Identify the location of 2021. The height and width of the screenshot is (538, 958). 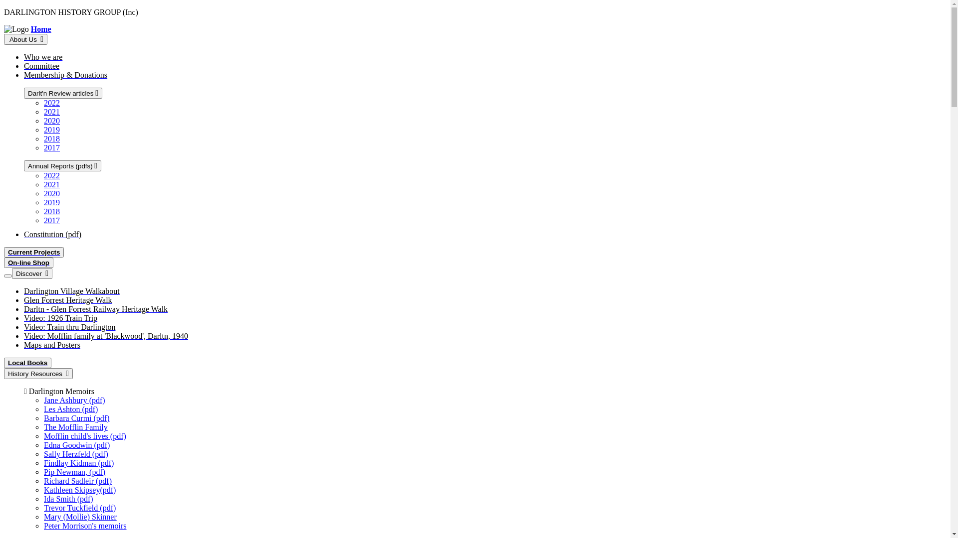
(52, 112).